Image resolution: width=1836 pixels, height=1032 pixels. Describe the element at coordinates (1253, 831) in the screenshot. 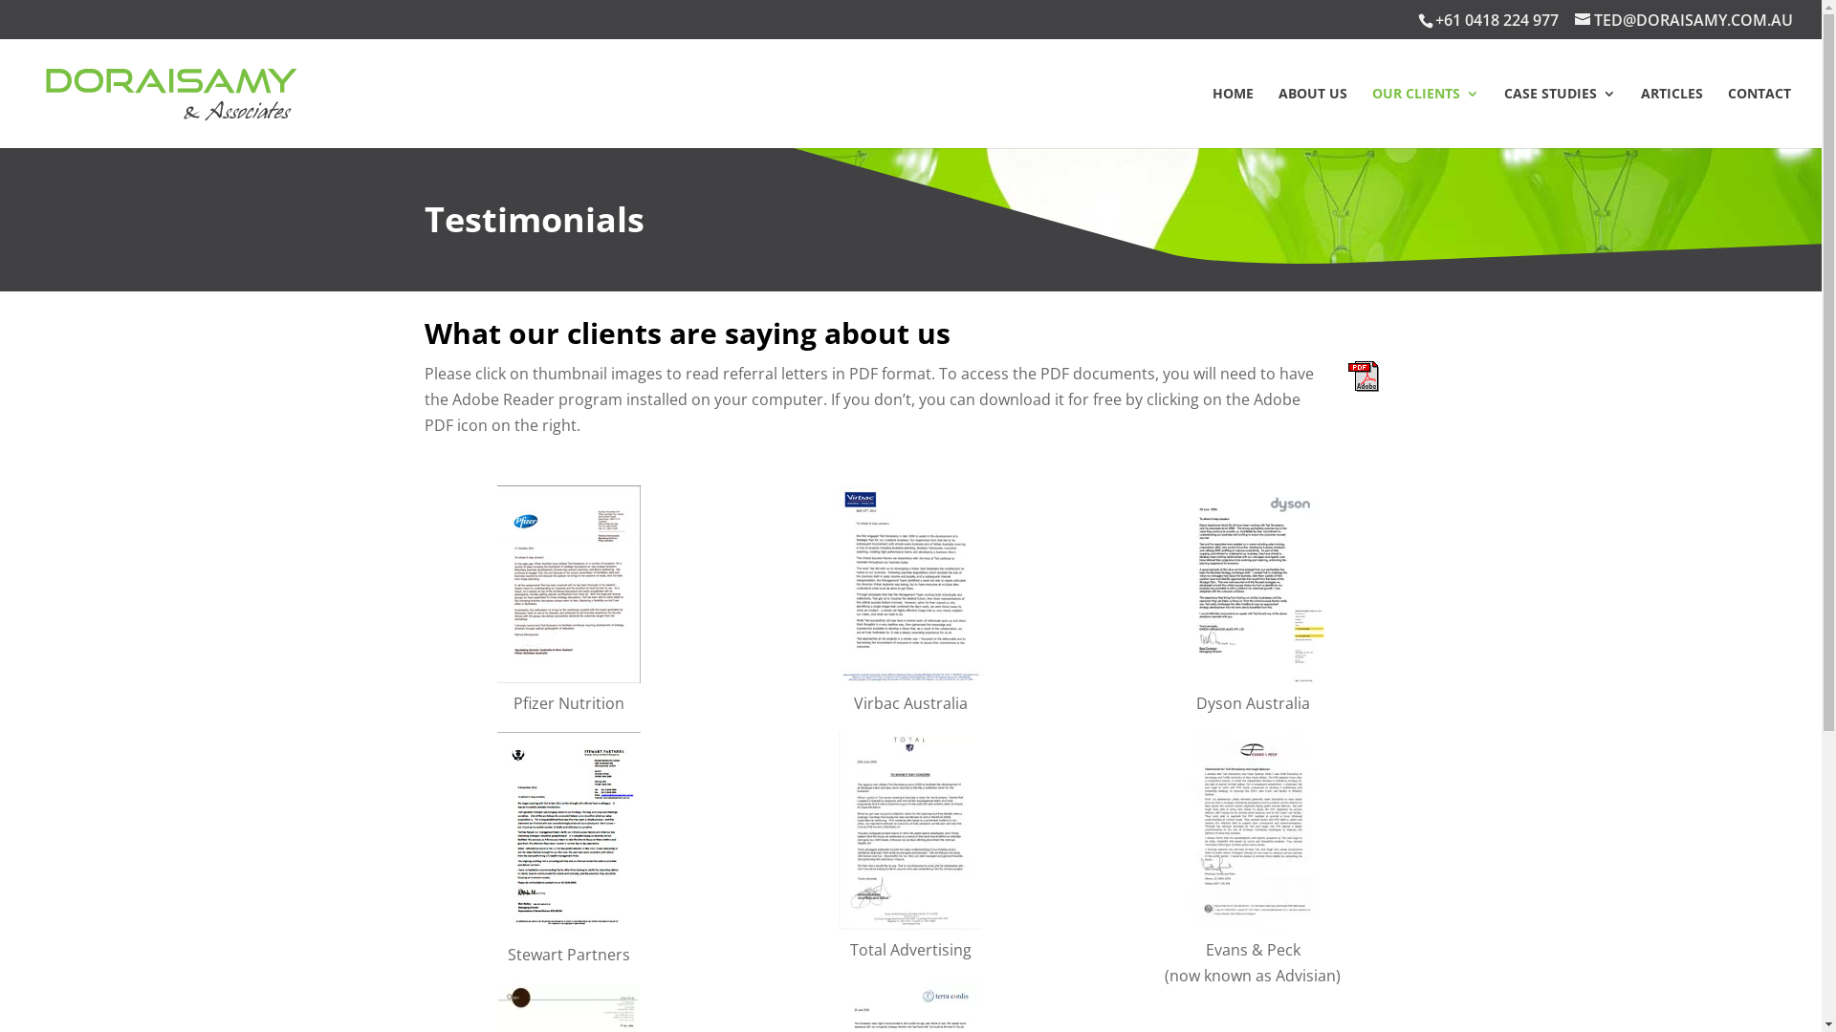

I see `Evans & Peck` at that location.